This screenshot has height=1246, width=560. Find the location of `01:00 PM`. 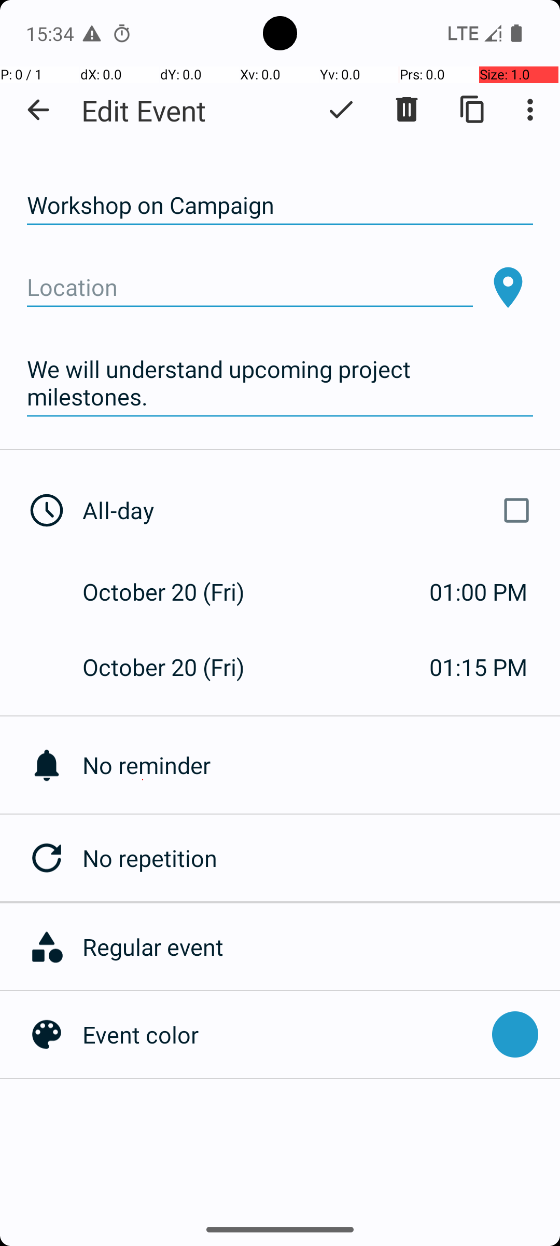

01:00 PM is located at coordinates (478, 592).